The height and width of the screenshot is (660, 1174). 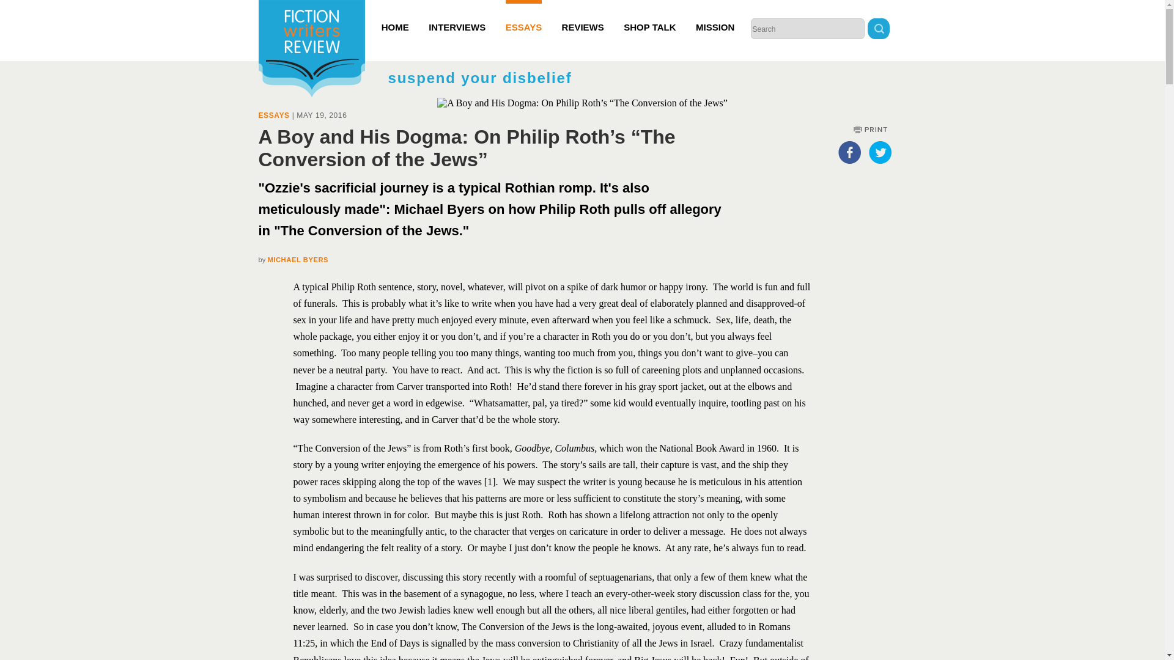 What do you see at coordinates (311, 50) in the screenshot?
I see `Return home` at bounding box center [311, 50].